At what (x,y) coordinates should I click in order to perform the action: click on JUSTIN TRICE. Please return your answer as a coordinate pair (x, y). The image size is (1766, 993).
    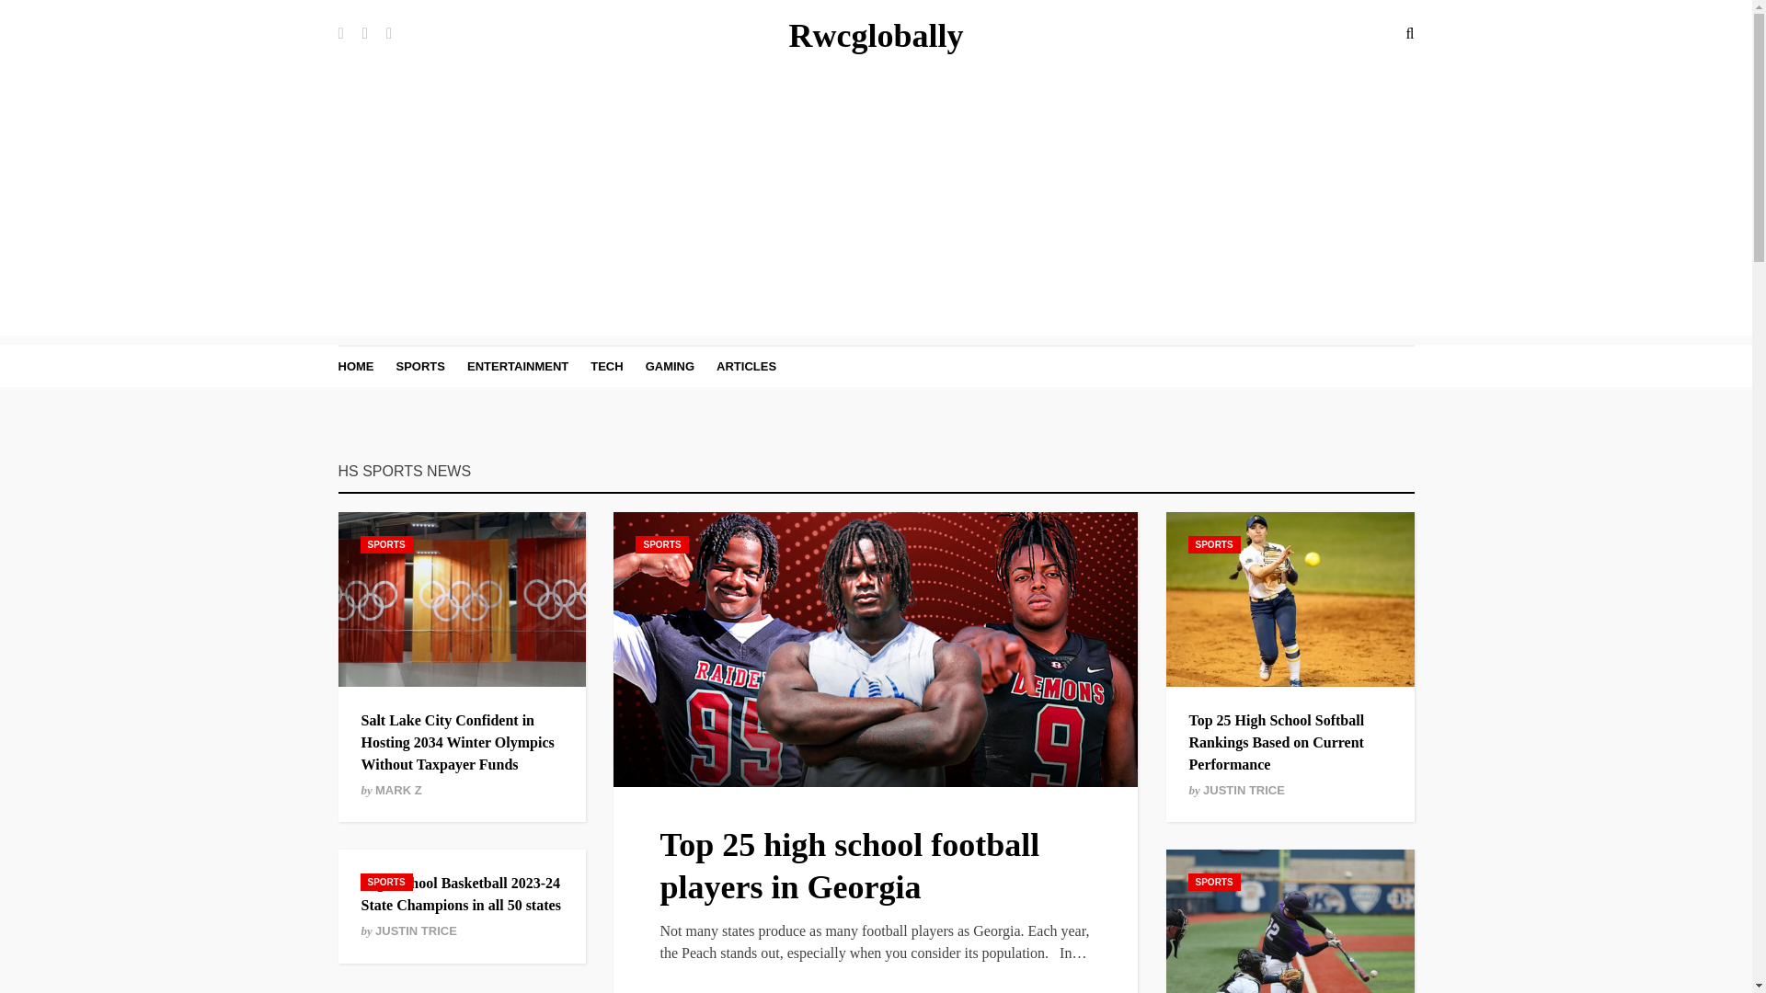
    Looking at the image, I should click on (1244, 791).